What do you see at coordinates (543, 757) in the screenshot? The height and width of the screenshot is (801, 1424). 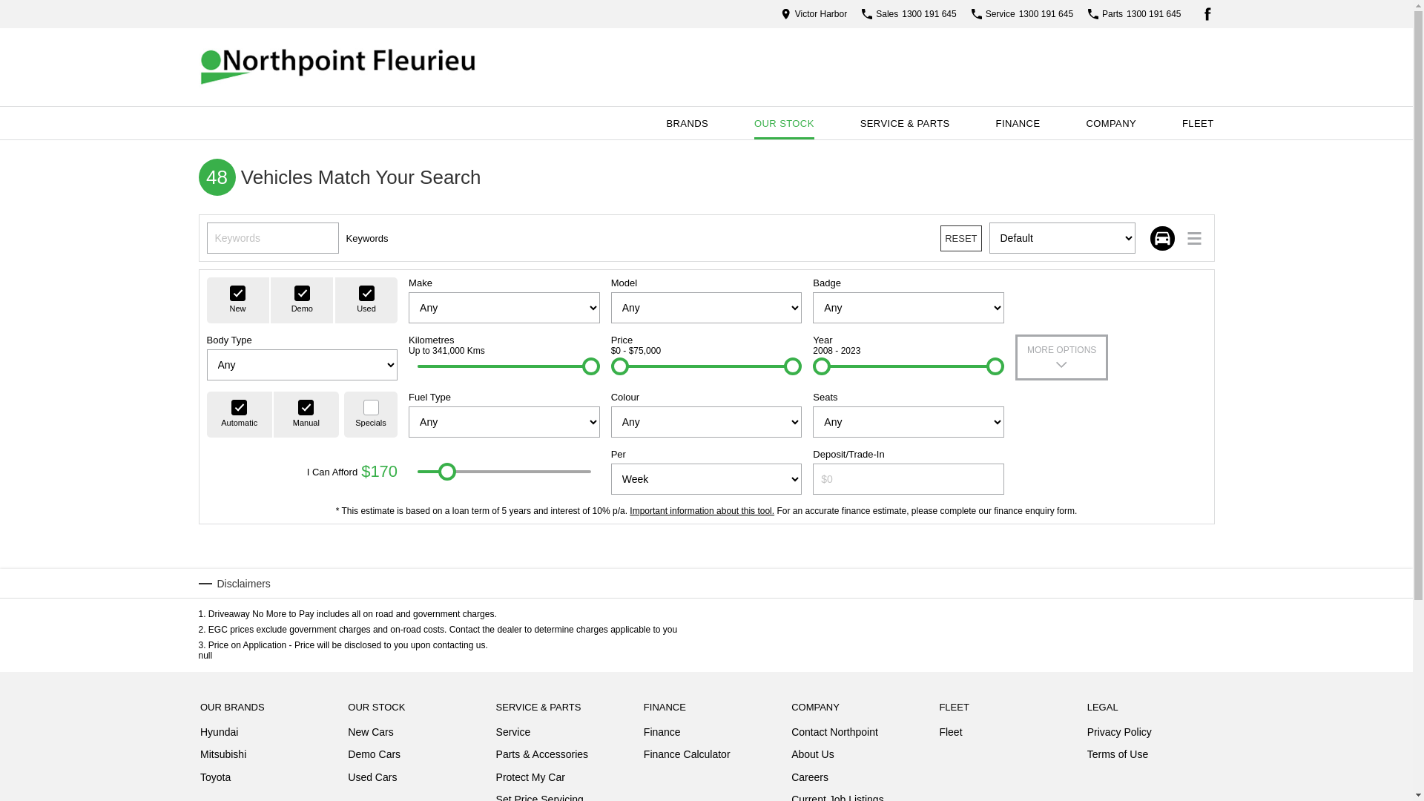 I see `Parts & Accessories` at bounding box center [543, 757].